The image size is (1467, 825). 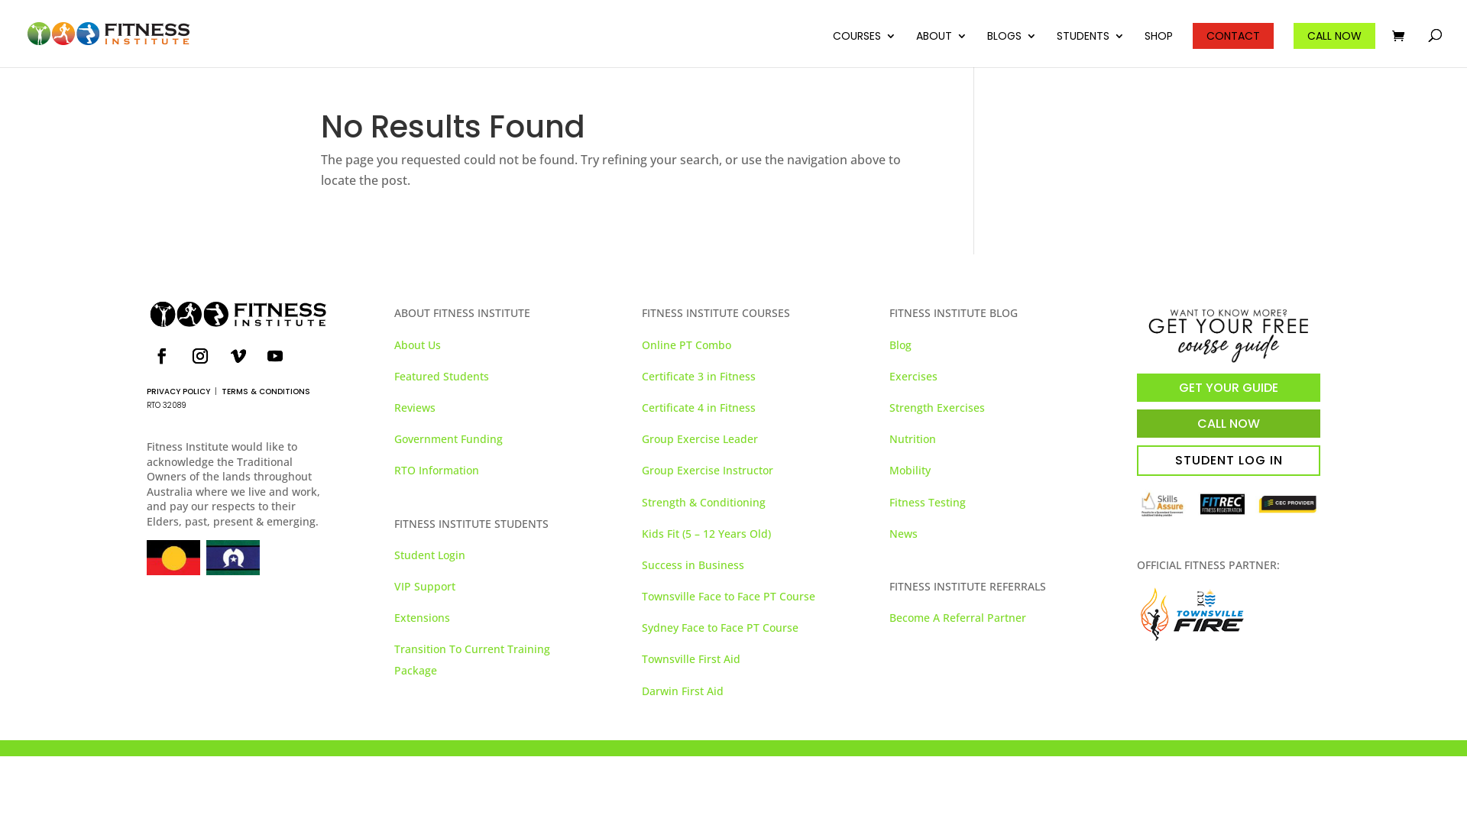 I want to click on Certificate 3 in Fitness, so click(x=698, y=376).